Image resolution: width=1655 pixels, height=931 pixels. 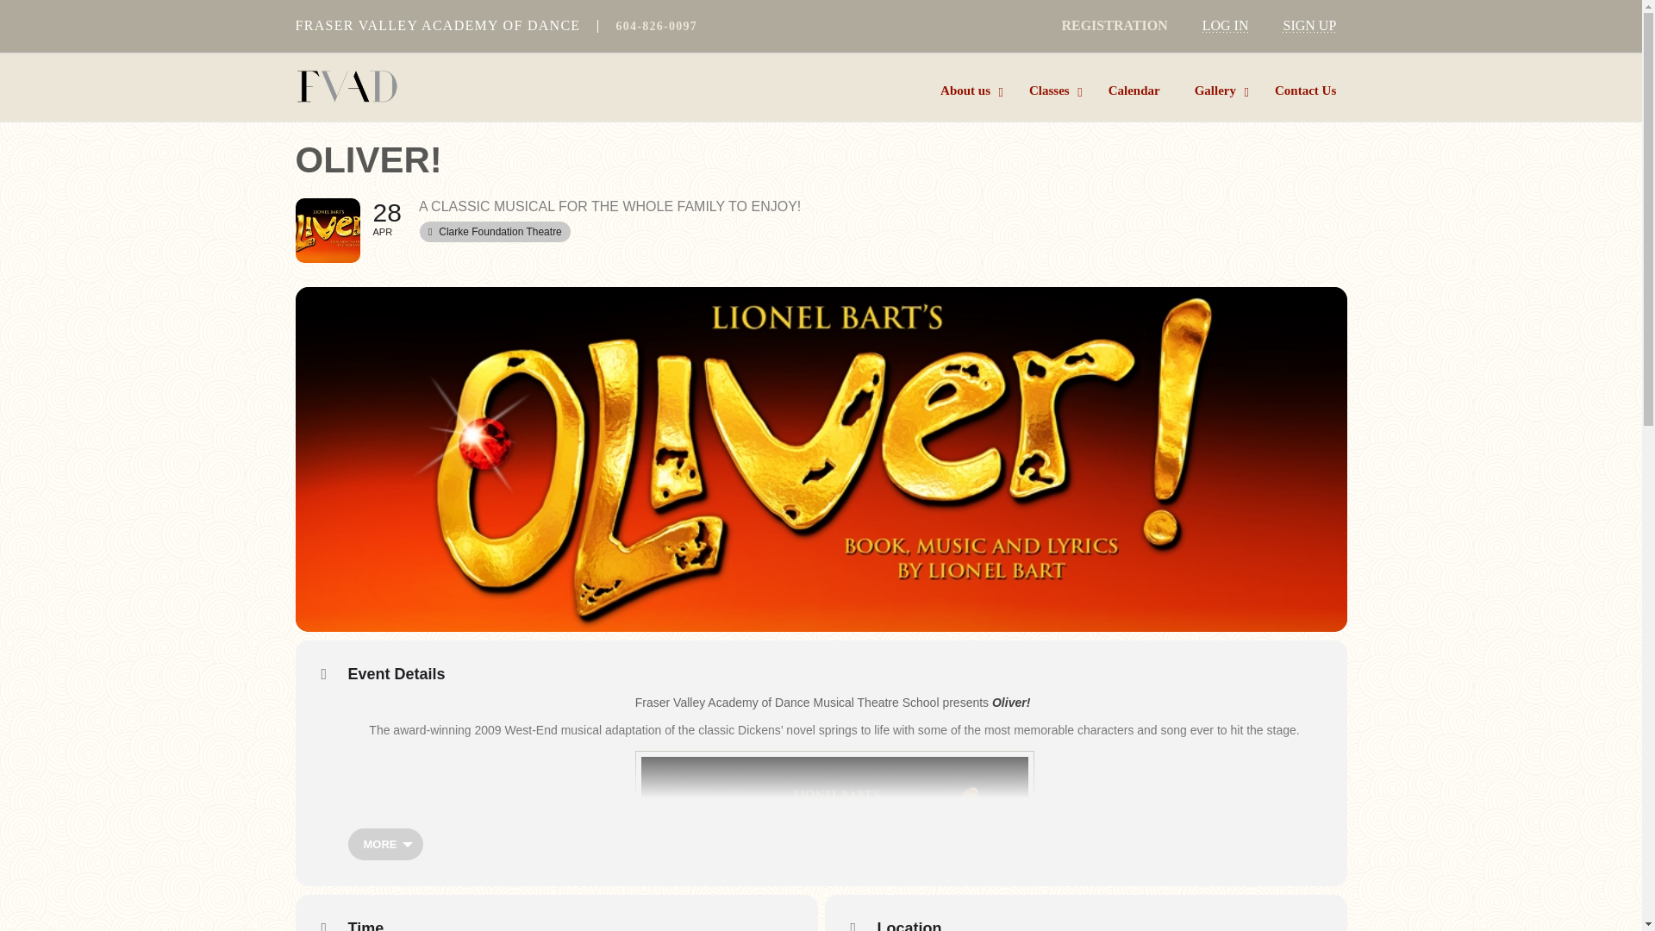 I want to click on REGISTRATION, so click(x=1114, y=24).